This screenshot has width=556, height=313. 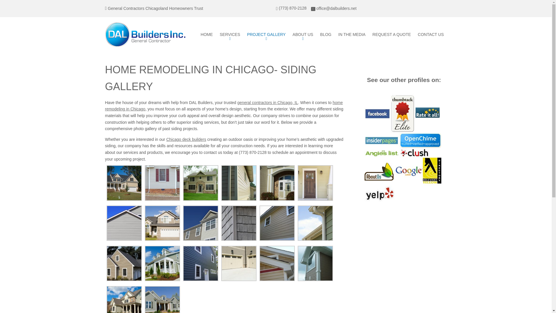 I want to click on HOME, so click(x=207, y=35).